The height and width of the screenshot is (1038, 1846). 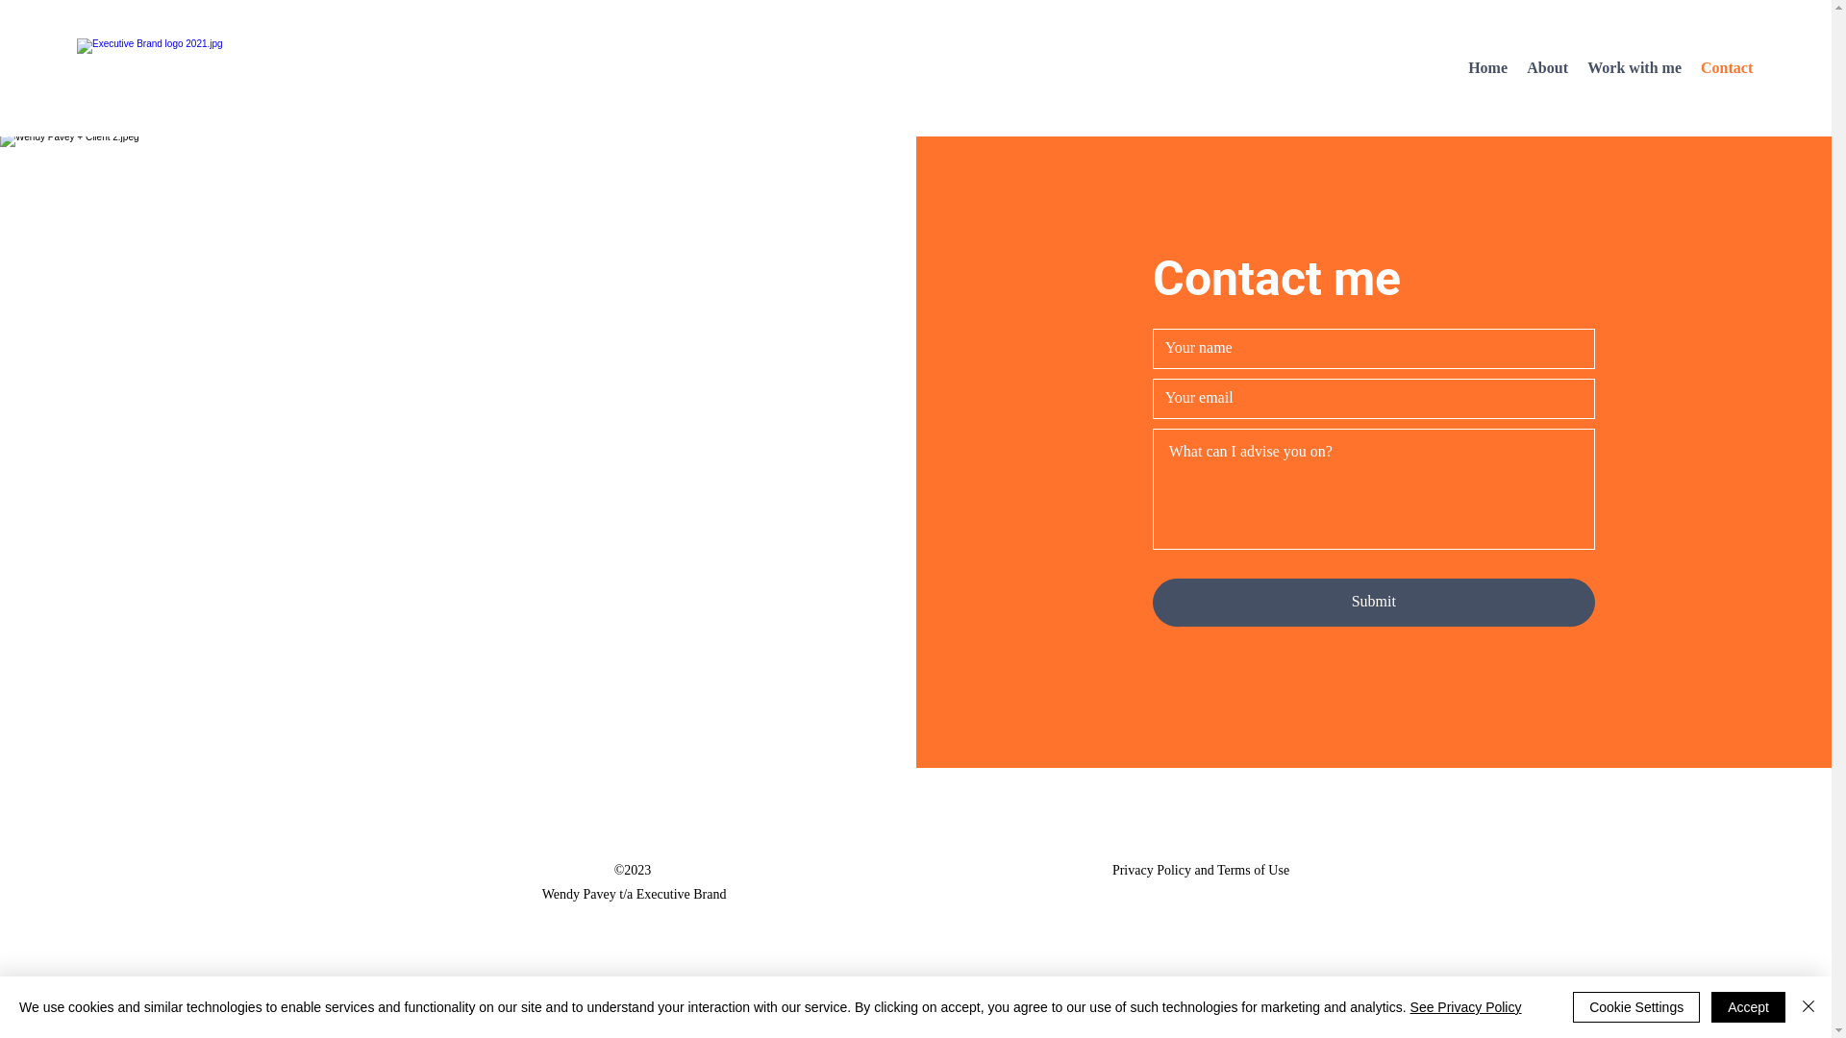 What do you see at coordinates (1634, 68) in the screenshot?
I see `Work with me` at bounding box center [1634, 68].